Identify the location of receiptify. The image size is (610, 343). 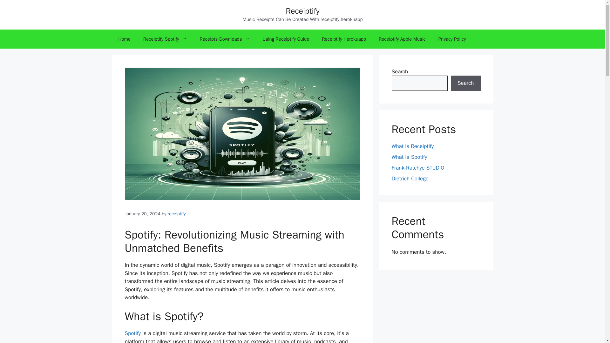
(177, 213).